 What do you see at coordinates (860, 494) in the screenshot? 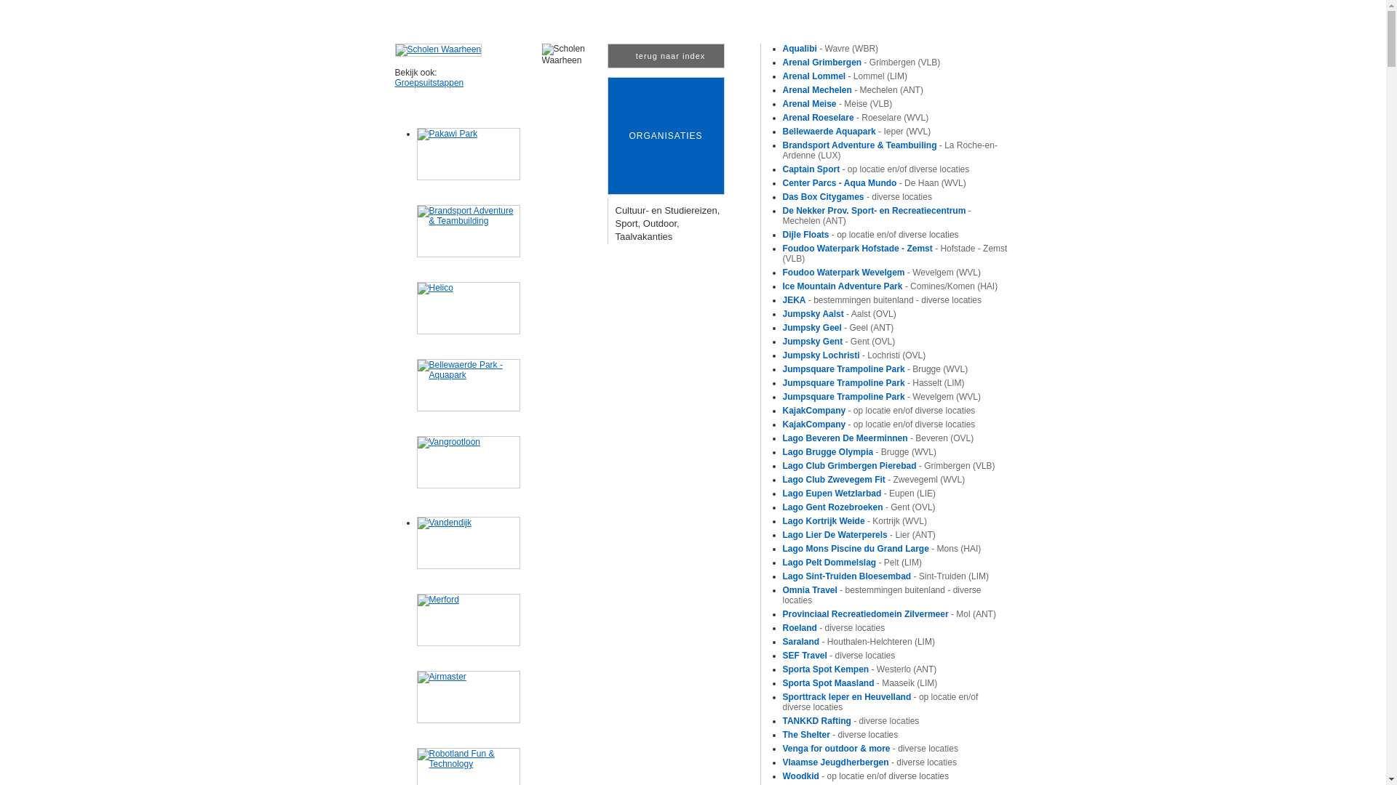
I see `Lago Eupen Wetzlarbad - Eupen (LIE)` at bounding box center [860, 494].